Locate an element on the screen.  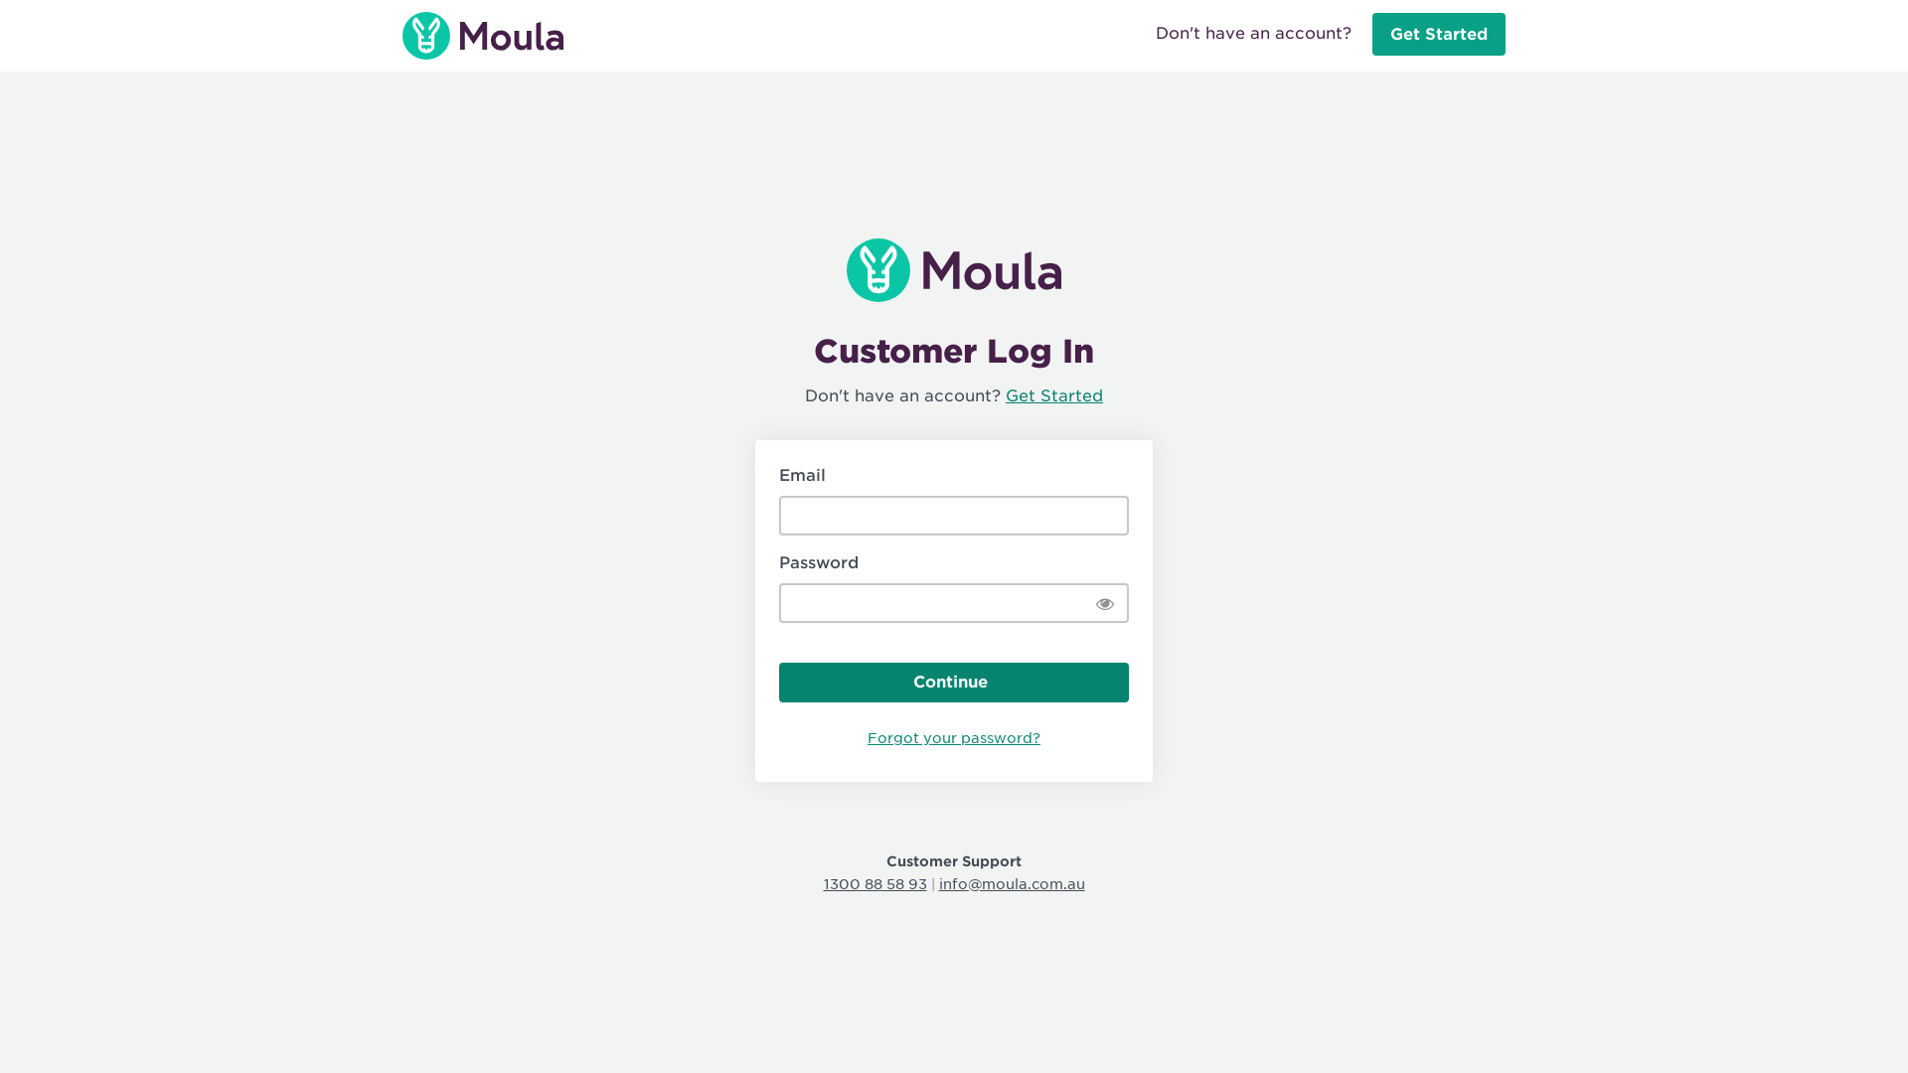
1300 88 58 93 is located at coordinates (874, 884).